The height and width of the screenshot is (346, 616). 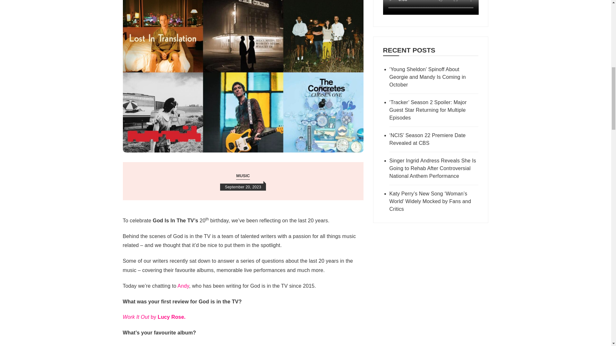 I want to click on Work It Out by Lucy Rose., so click(x=154, y=317).